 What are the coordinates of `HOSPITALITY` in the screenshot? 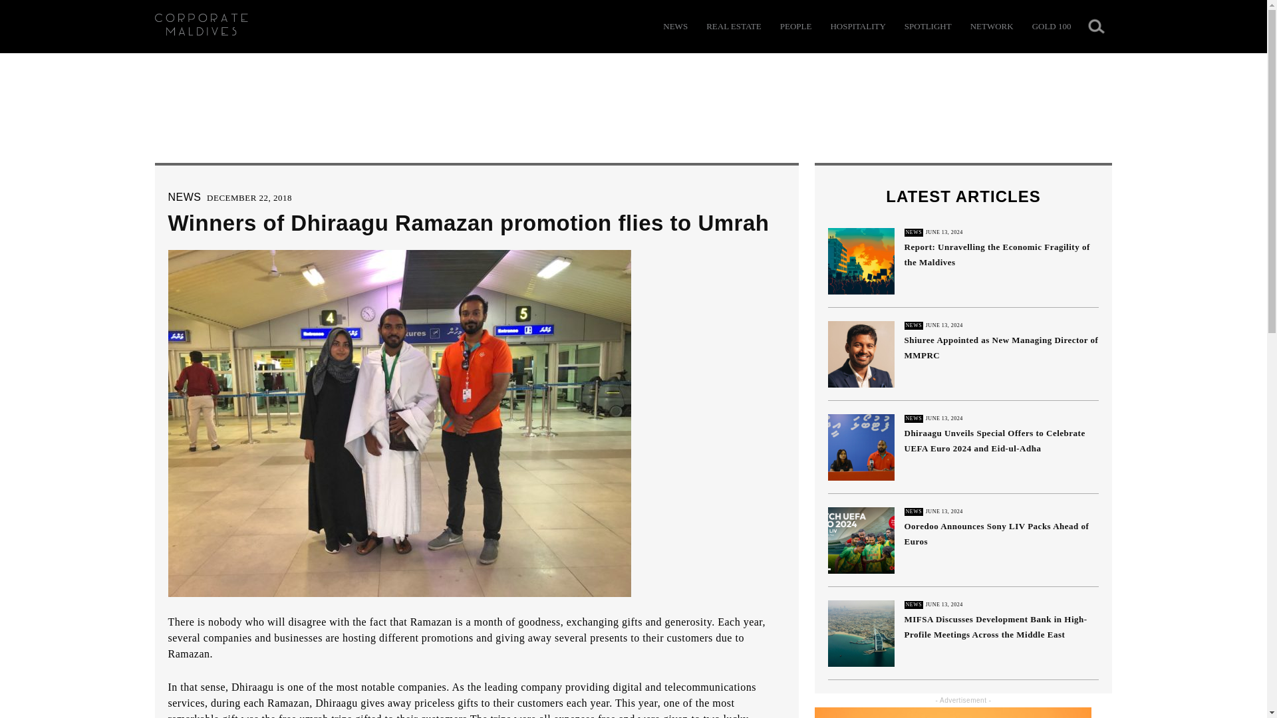 It's located at (857, 27).